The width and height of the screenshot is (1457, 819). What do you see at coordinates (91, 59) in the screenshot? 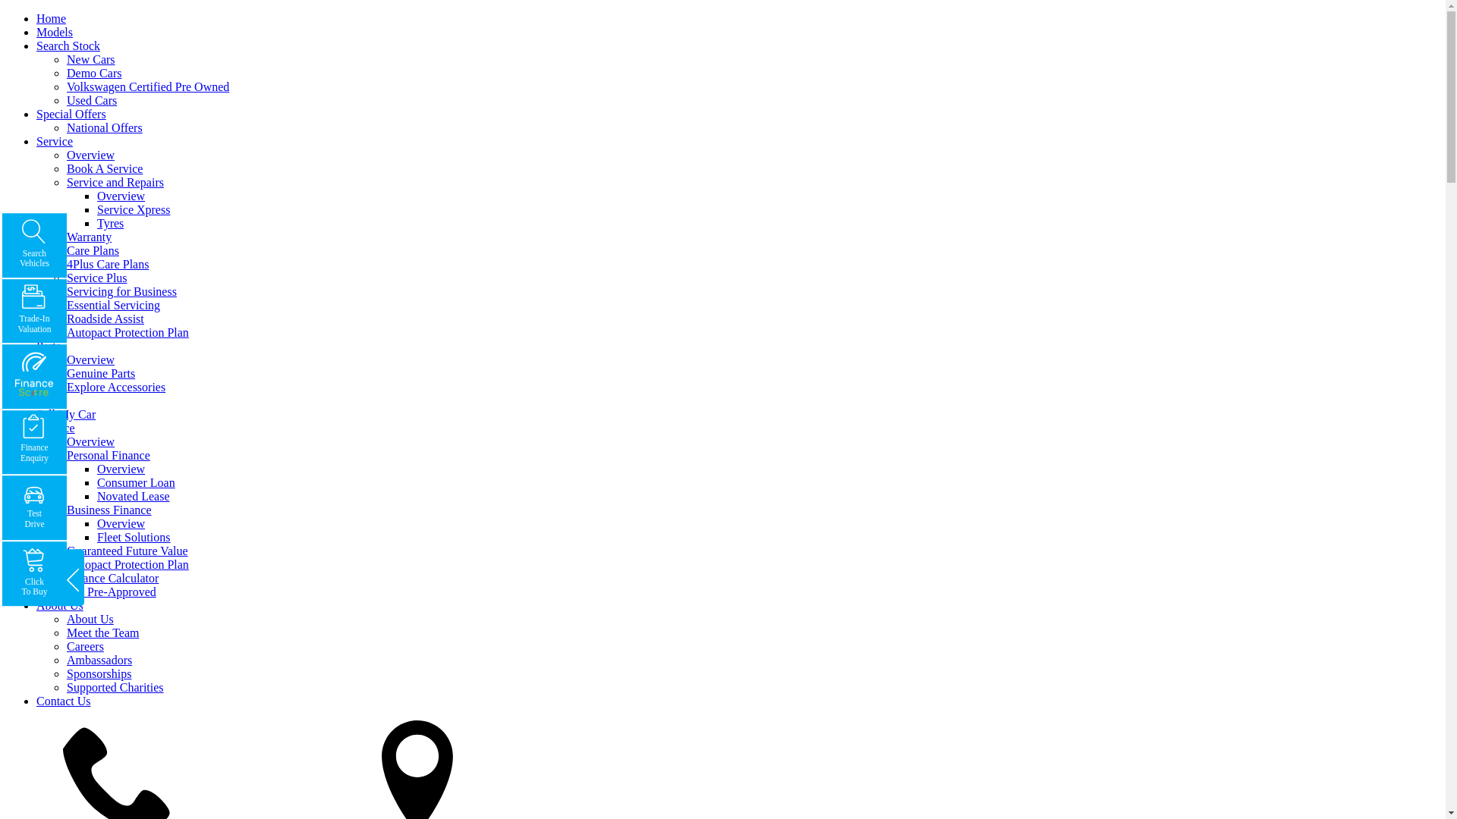
I see `New Cars` at bounding box center [91, 59].